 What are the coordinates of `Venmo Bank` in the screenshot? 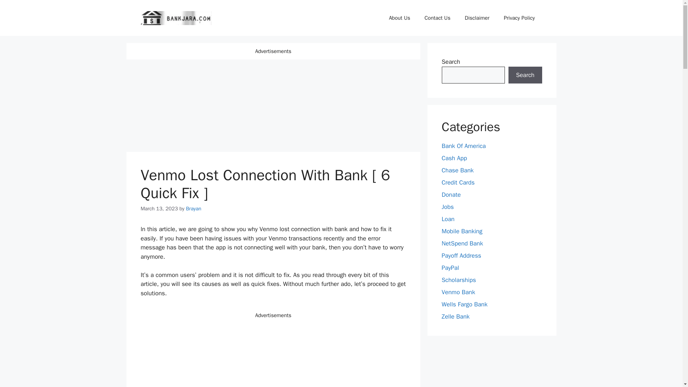 It's located at (458, 292).